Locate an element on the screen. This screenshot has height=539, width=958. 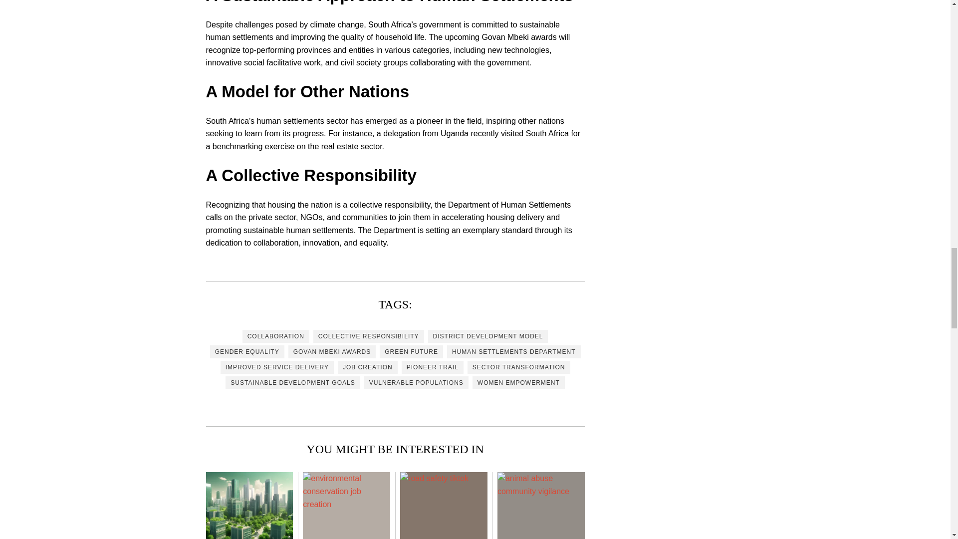
DISTRICT DEVELOPMENT MODEL is located at coordinates (488, 336).